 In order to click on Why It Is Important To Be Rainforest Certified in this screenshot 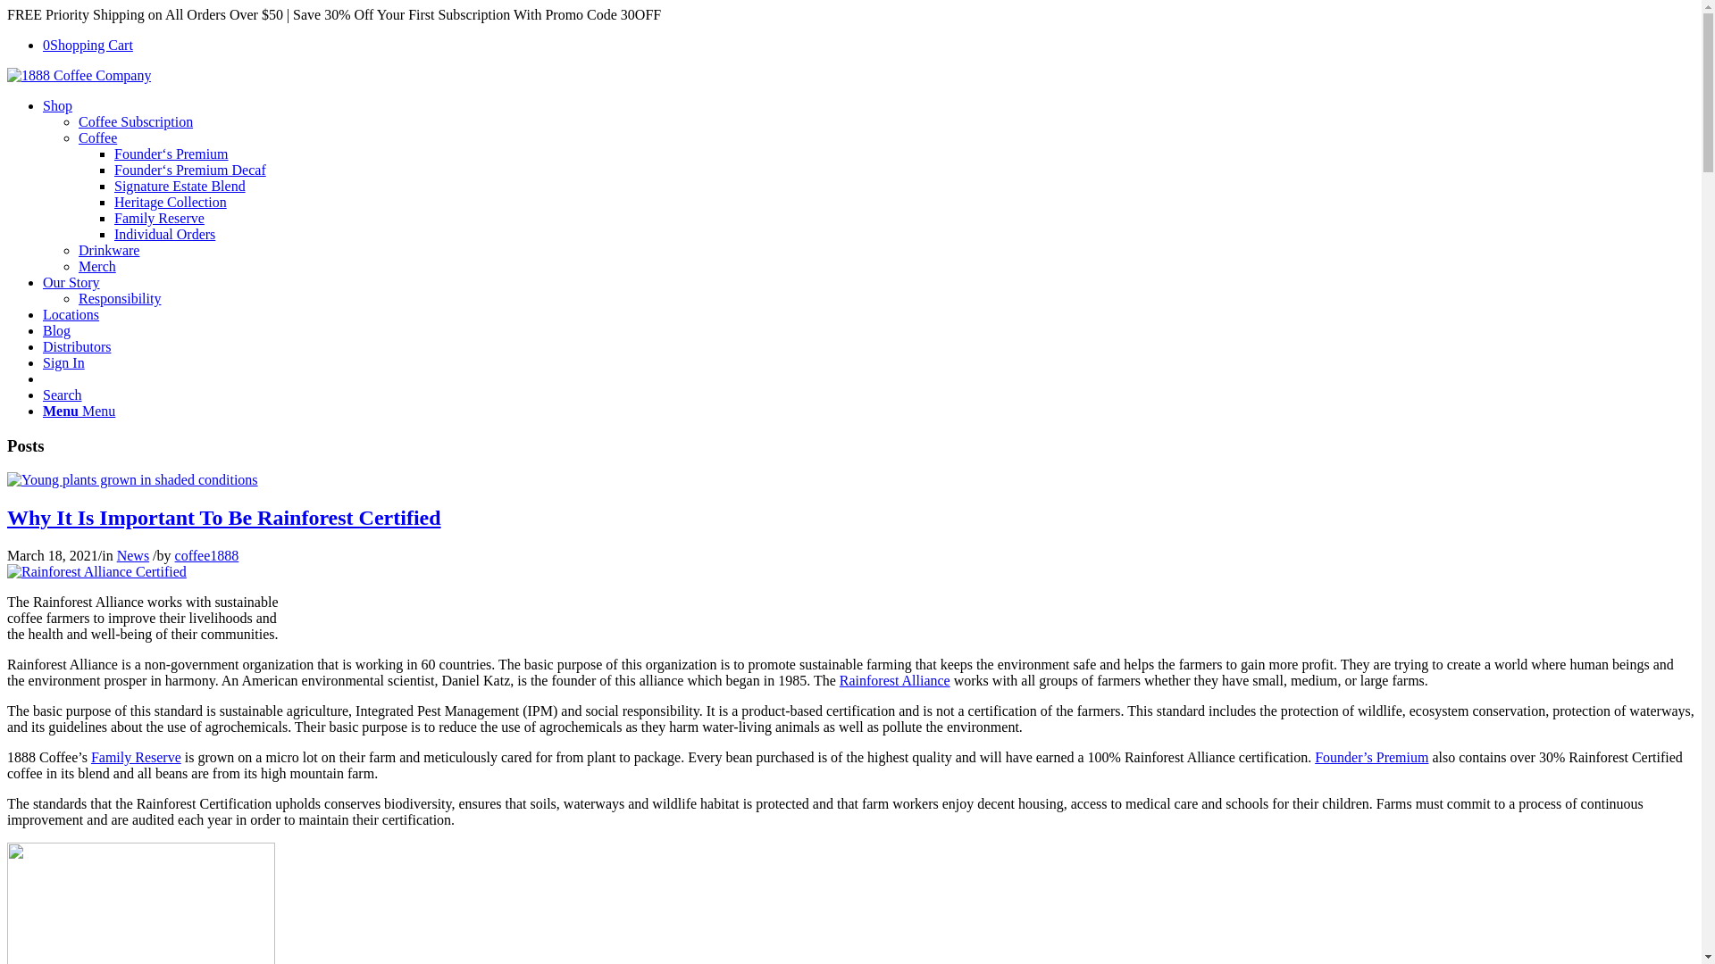, I will do `click(223, 518)`.